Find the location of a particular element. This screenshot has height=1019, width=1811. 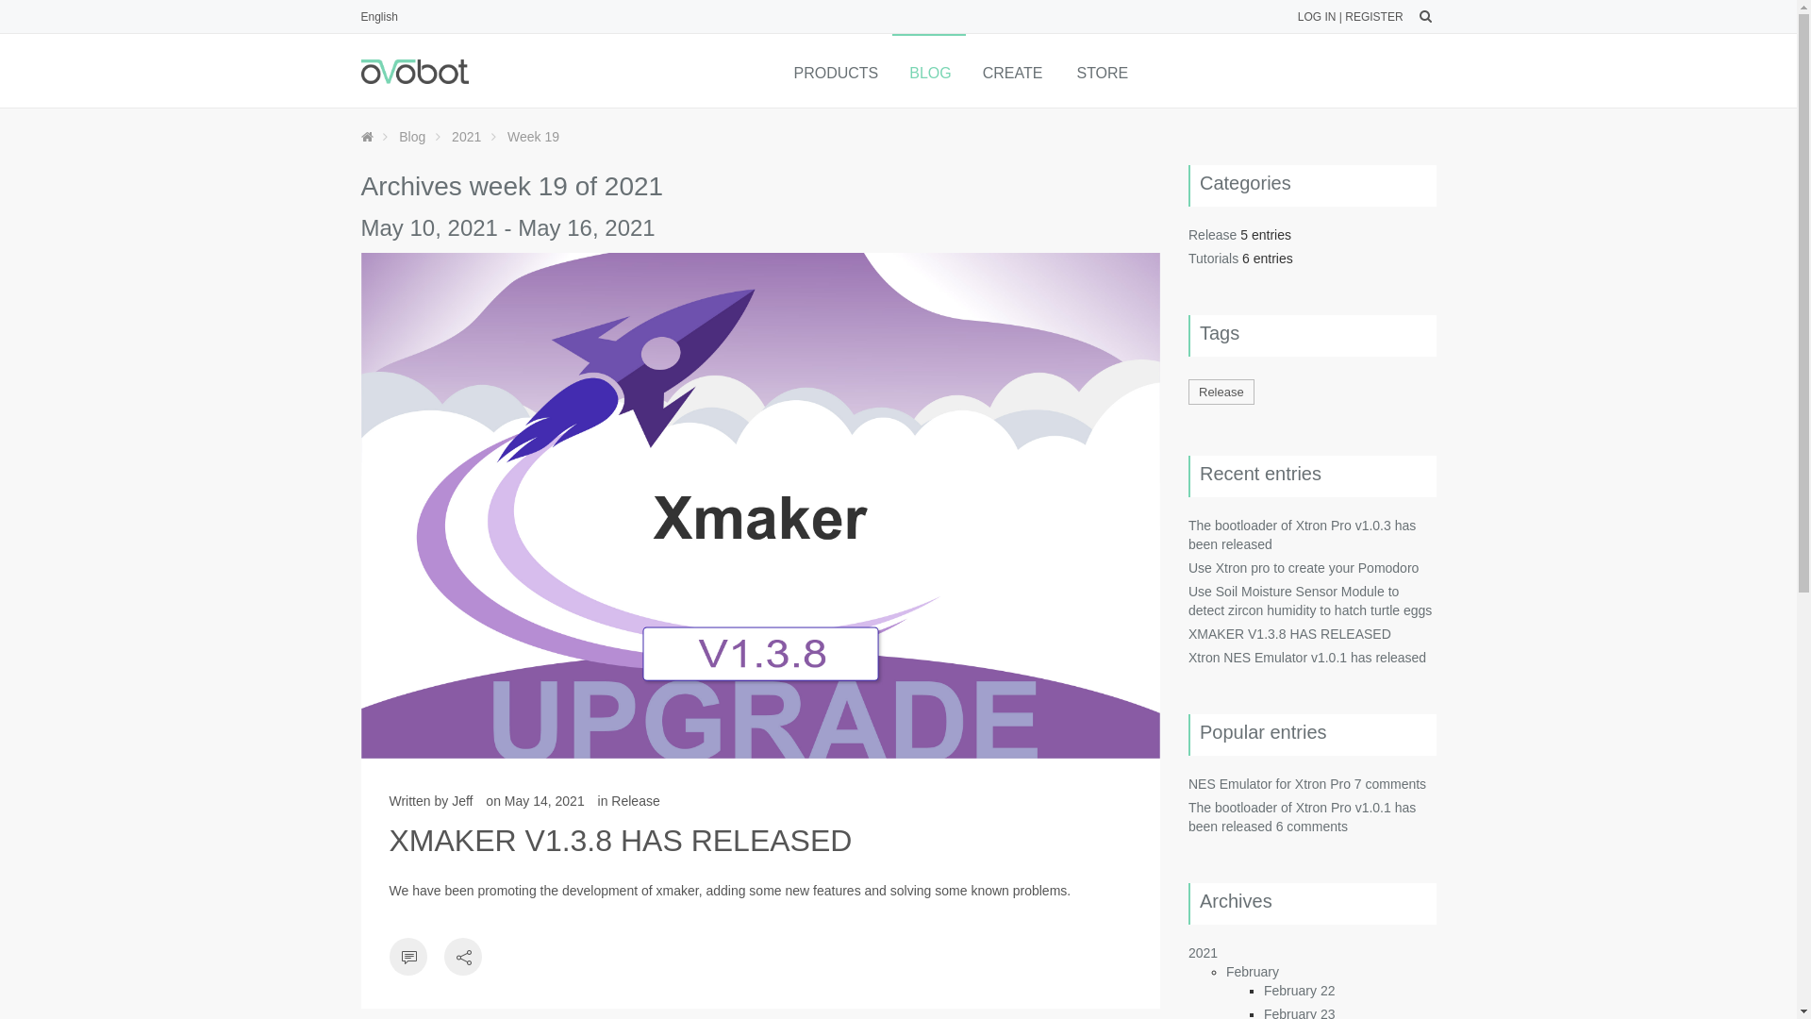

NES Emulator for Xtron Pro is located at coordinates (1270, 784).